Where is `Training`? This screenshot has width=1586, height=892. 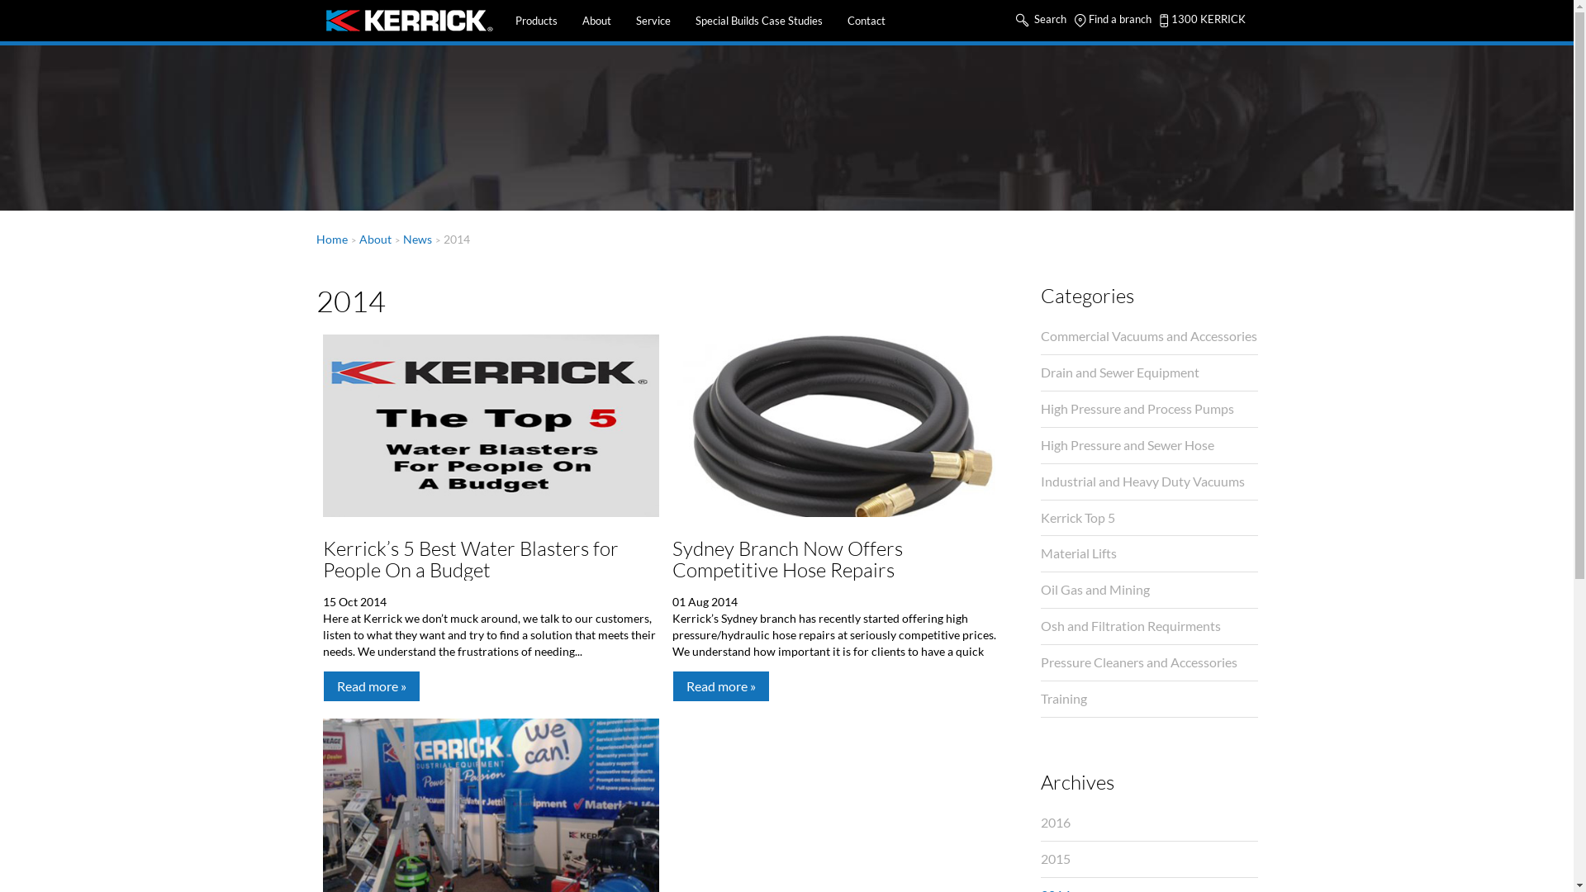
Training is located at coordinates (1150, 700).